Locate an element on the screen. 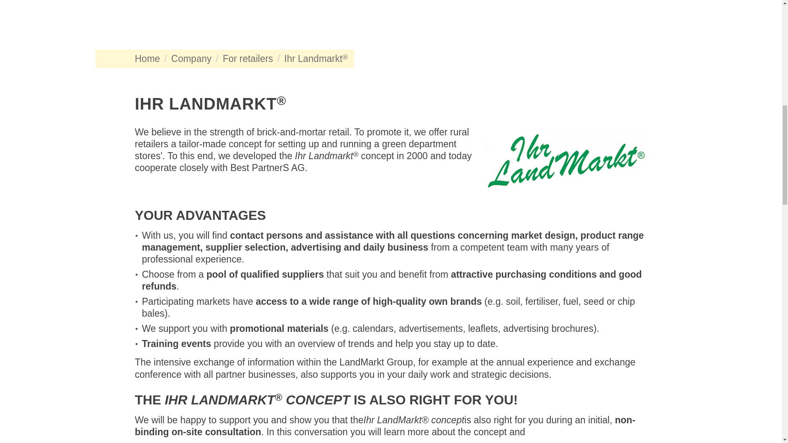  Home is located at coordinates (147, 58).